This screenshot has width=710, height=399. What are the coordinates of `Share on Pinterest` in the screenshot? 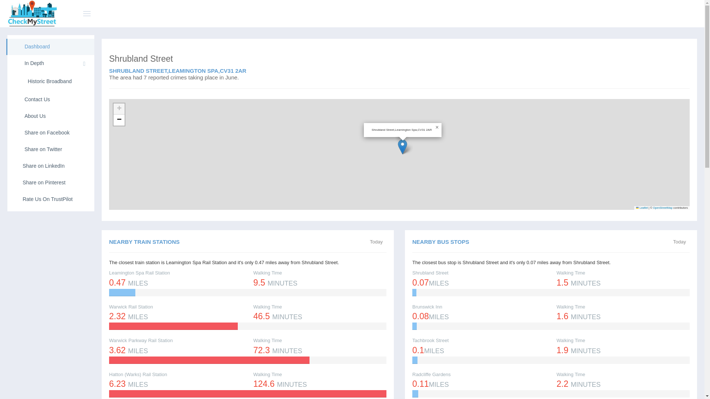 It's located at (51, 183).